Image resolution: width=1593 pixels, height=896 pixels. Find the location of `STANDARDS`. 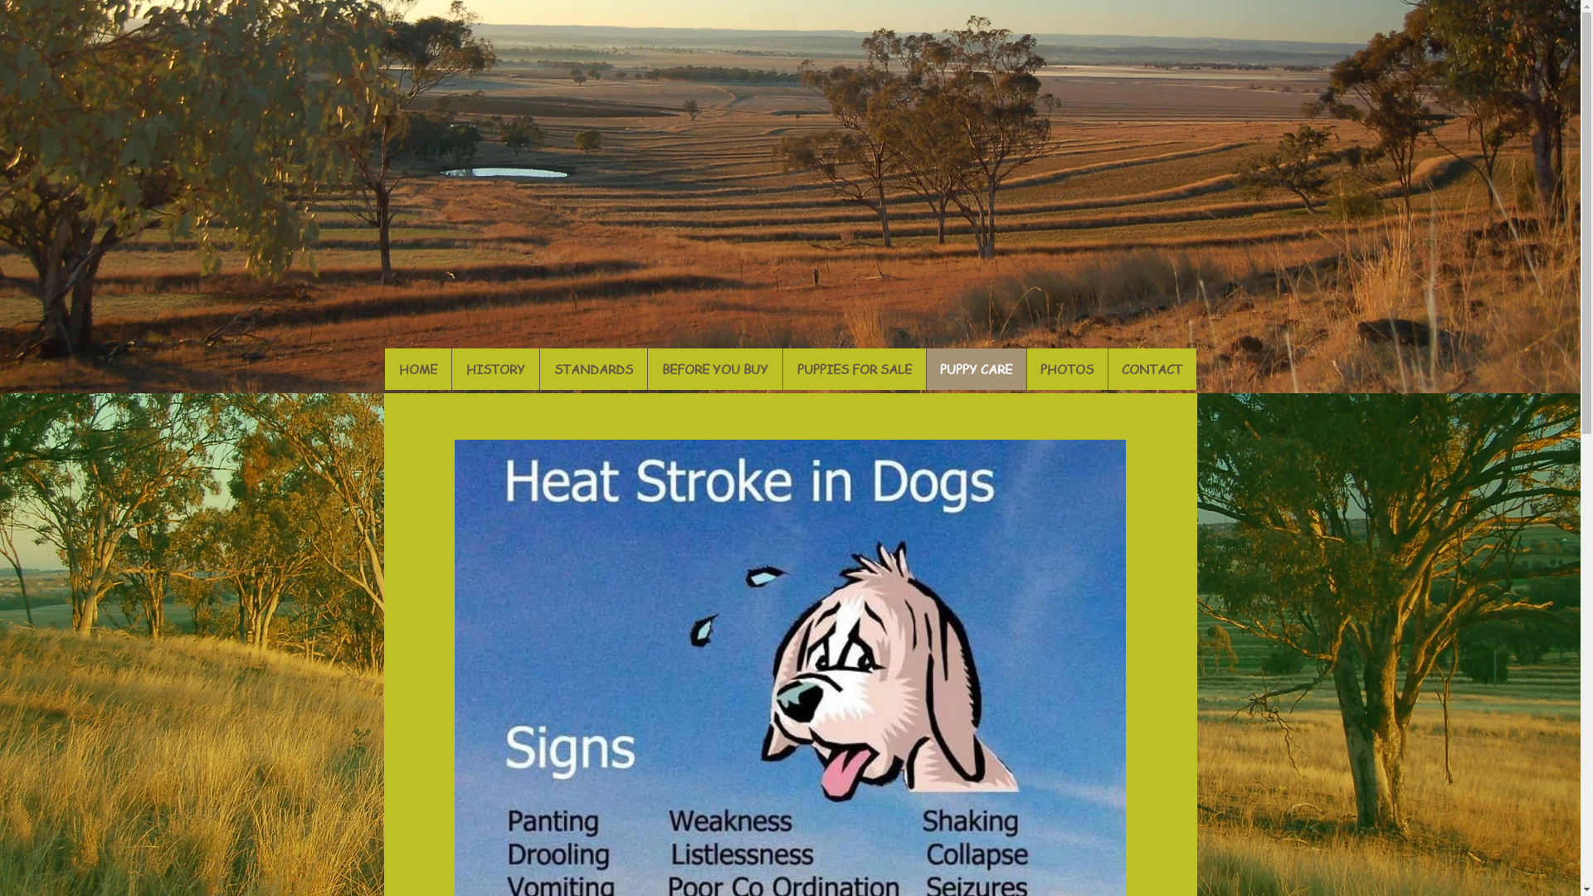

STANDARDS is located at coordinates (593, 369).